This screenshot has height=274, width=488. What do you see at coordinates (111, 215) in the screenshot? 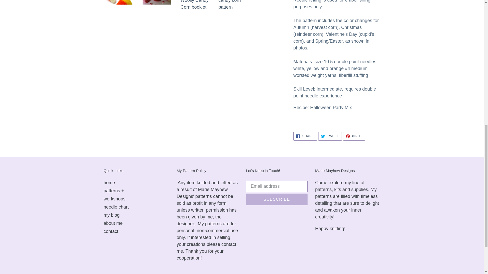
I see `workshops` at bounding box center [111, 215].